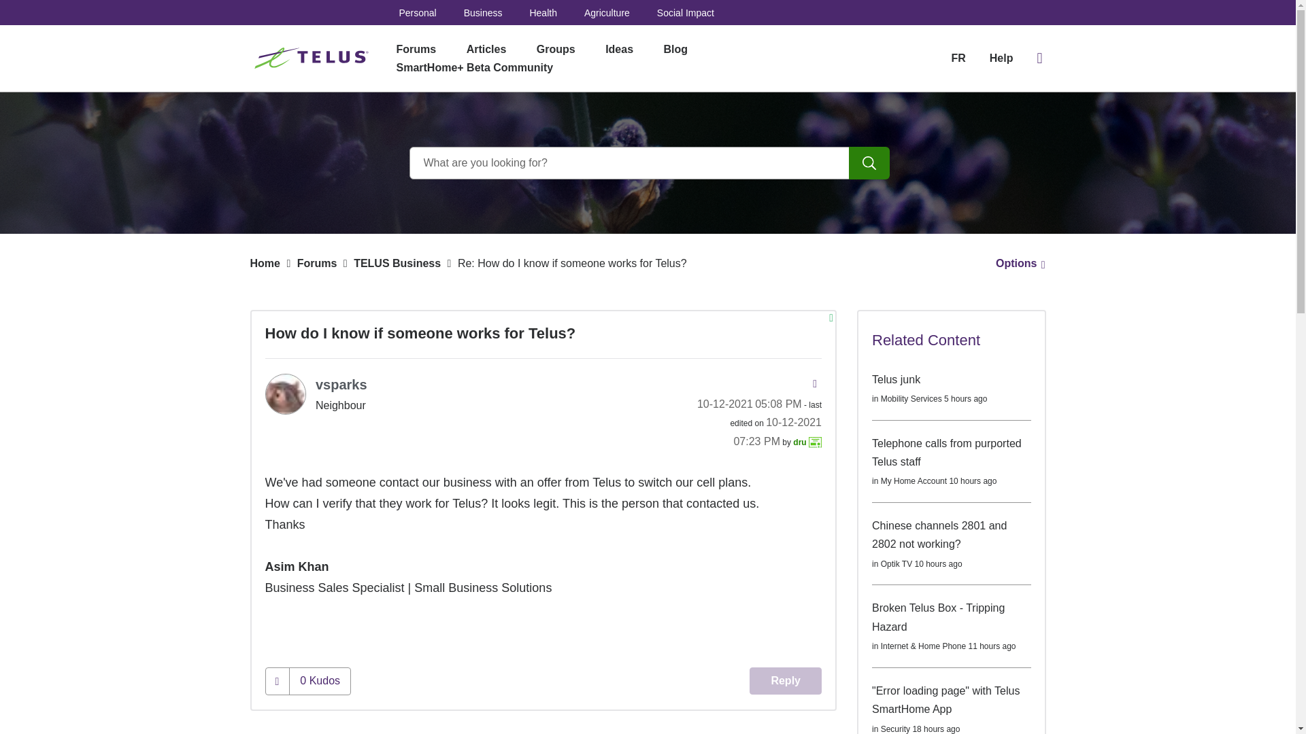 The width and height of the screenshot is (1306, 734). I want to click on Personal, so click(417, 12).